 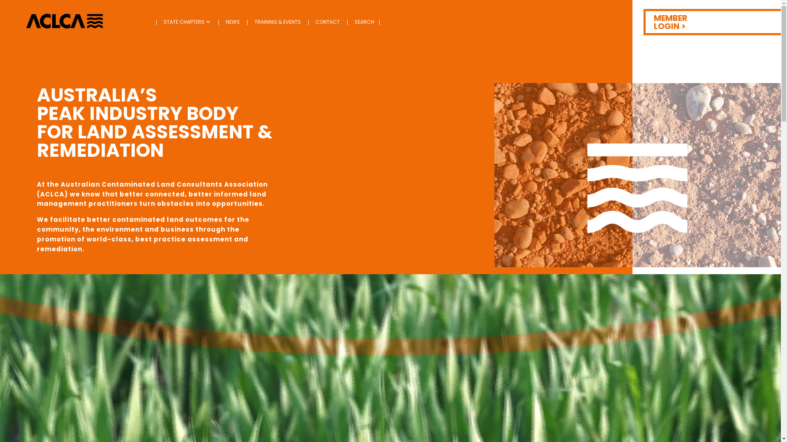 I want to click on Search, so click(x=14, y=8).